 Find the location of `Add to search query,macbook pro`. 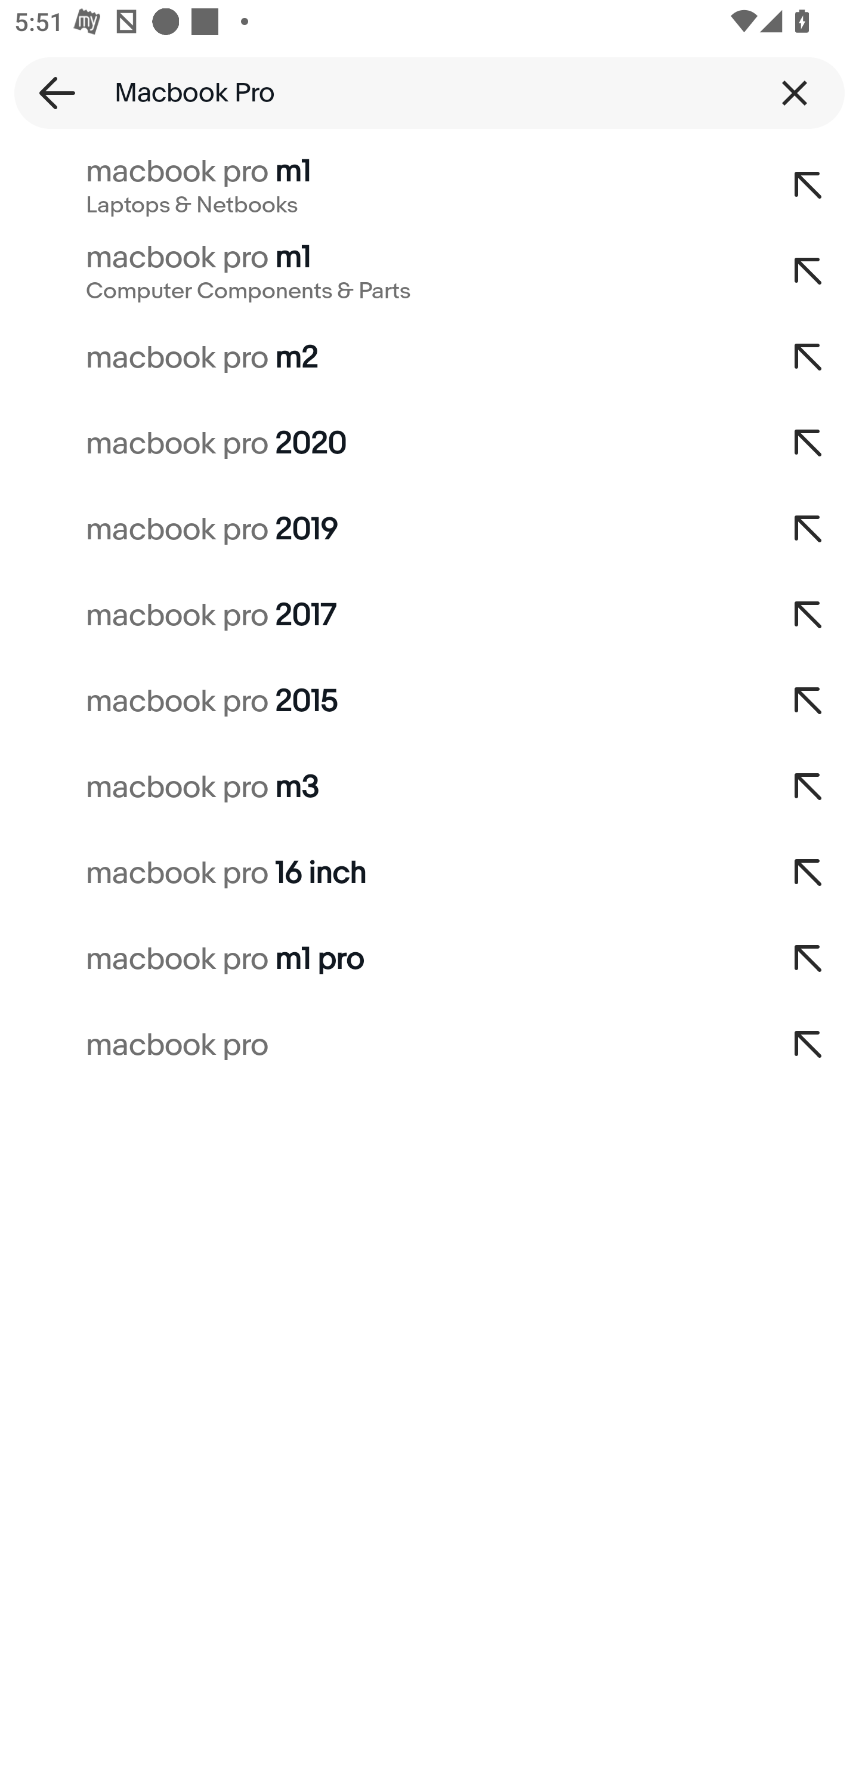

Add to search query,macbook pro is located at coordinates (809, 1045).